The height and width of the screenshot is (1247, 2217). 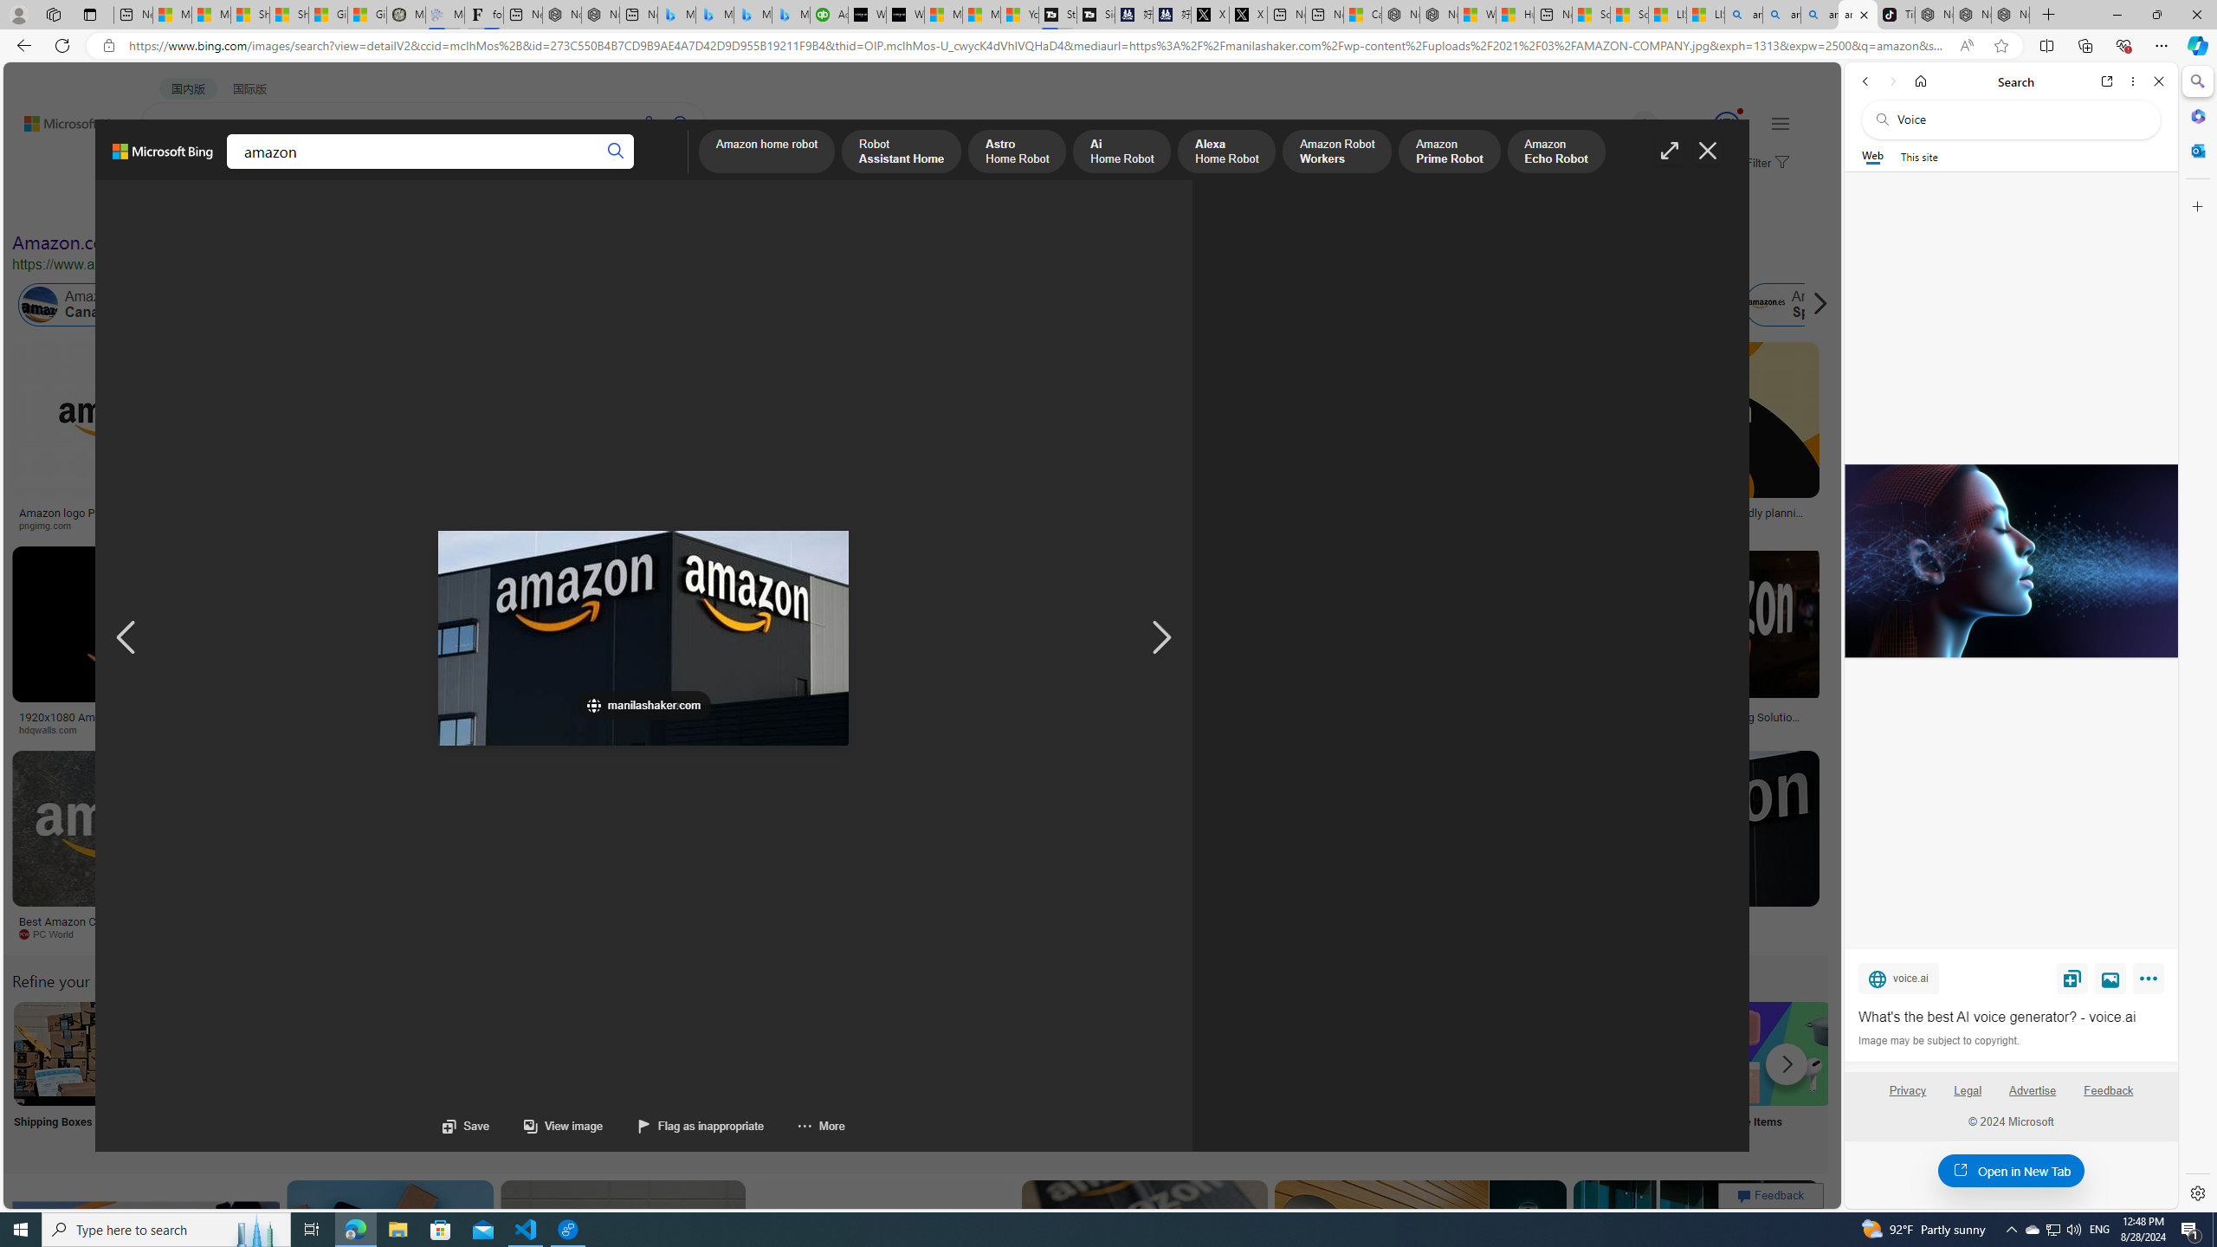 I want to click on aiophotoz.com, so click(x=528, y=934).